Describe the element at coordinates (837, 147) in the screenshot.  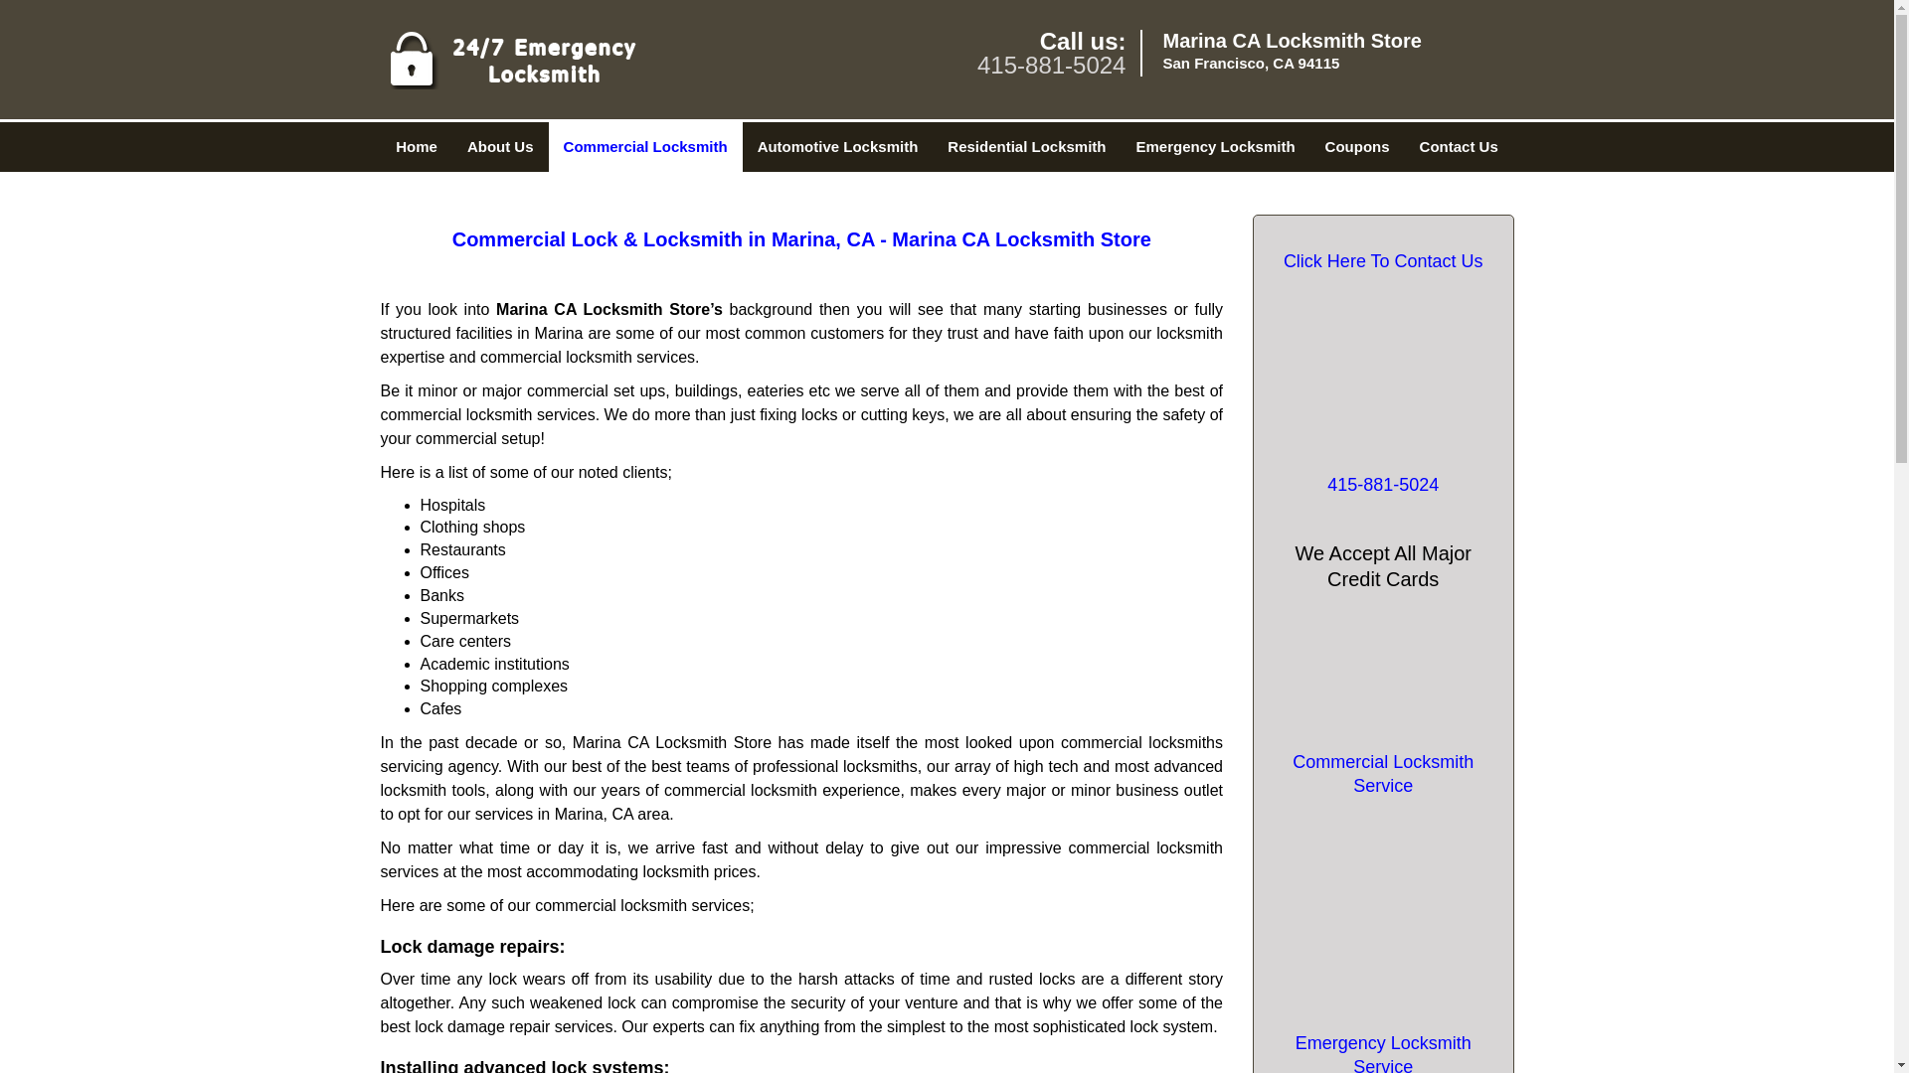
I see `Automotive Locksmith` at that location.